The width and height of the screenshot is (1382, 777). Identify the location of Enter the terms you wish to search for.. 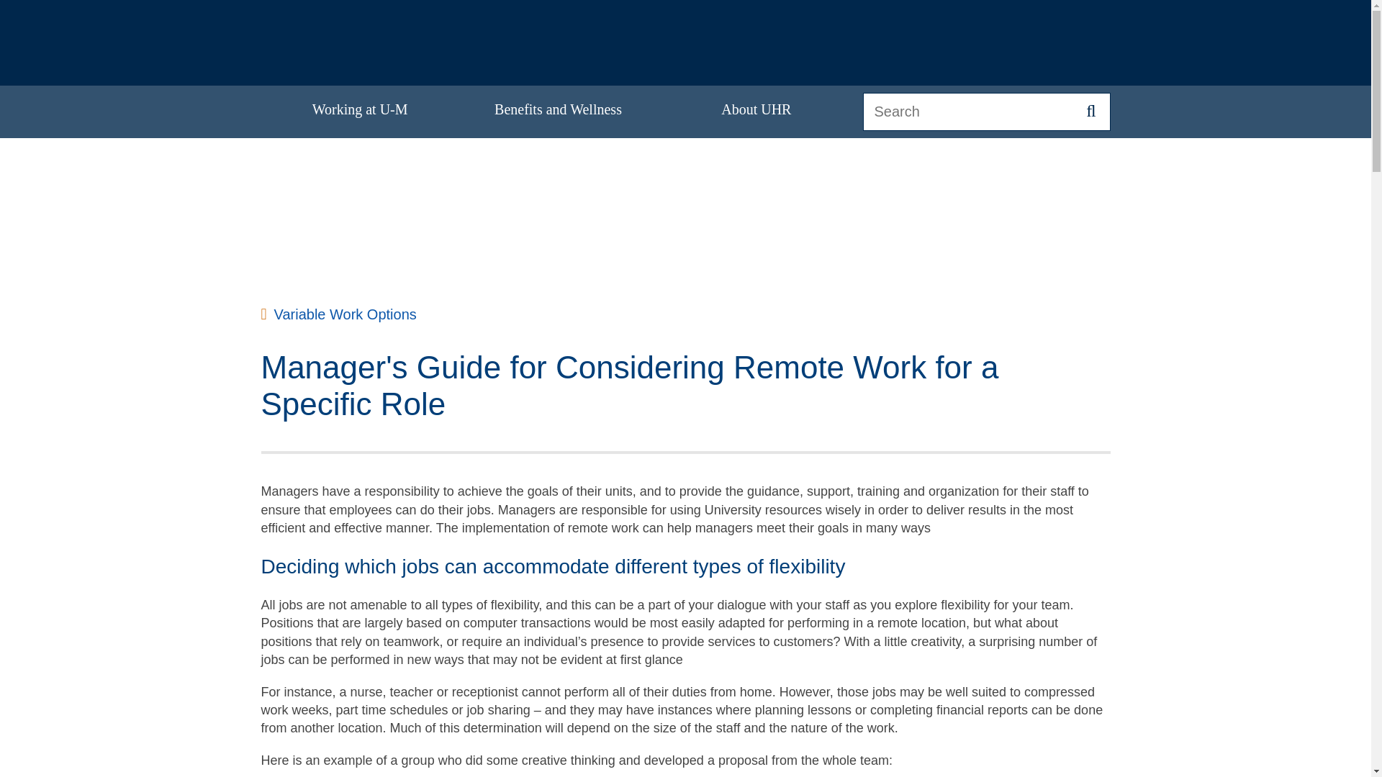
(986, 112).